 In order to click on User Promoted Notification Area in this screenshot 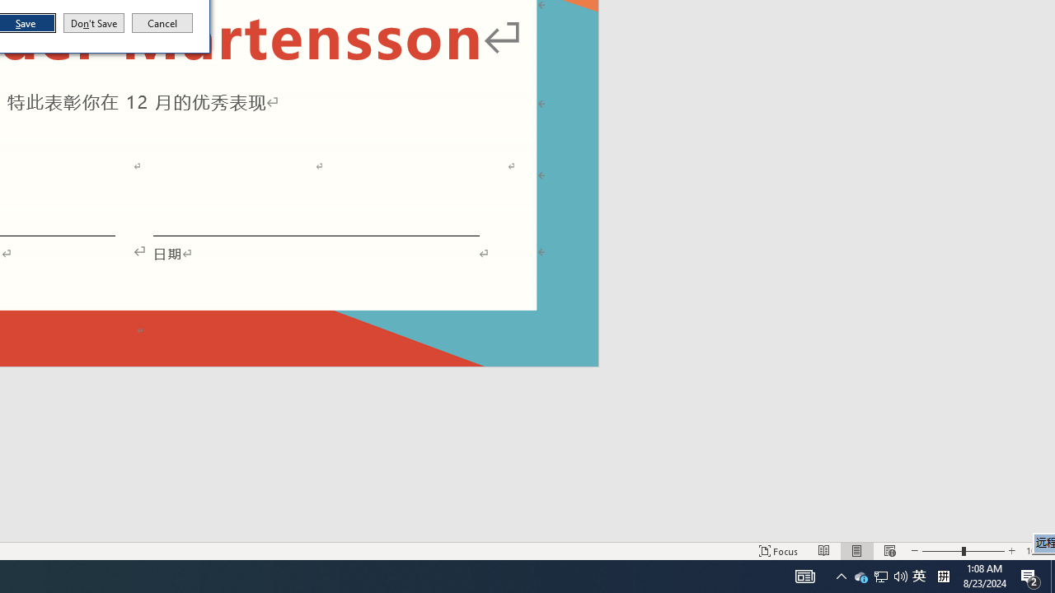, I will do `click(860, 577)`.